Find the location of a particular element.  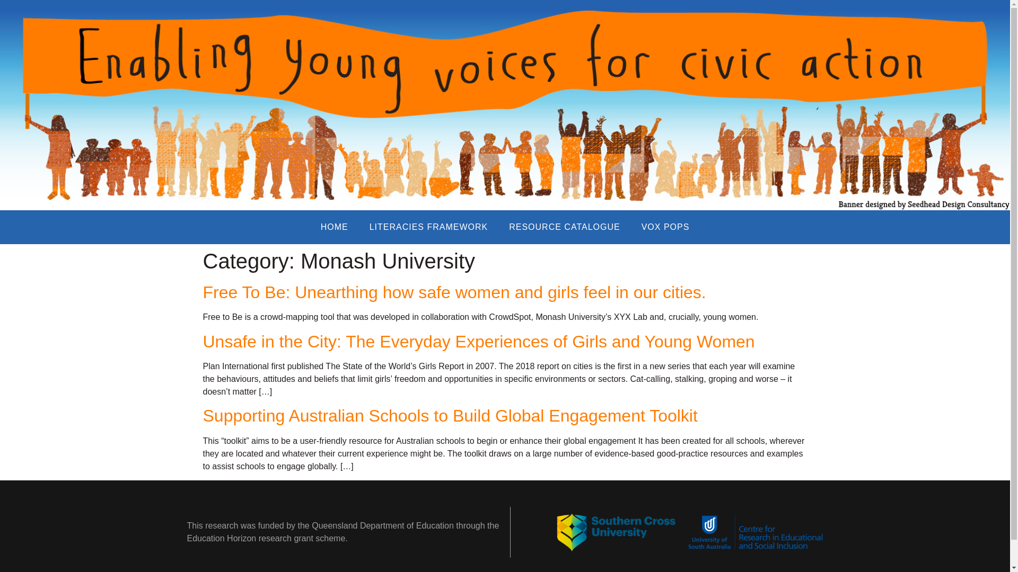

LITERACIES FRAMEWORK is located at coordinates (428, 227).